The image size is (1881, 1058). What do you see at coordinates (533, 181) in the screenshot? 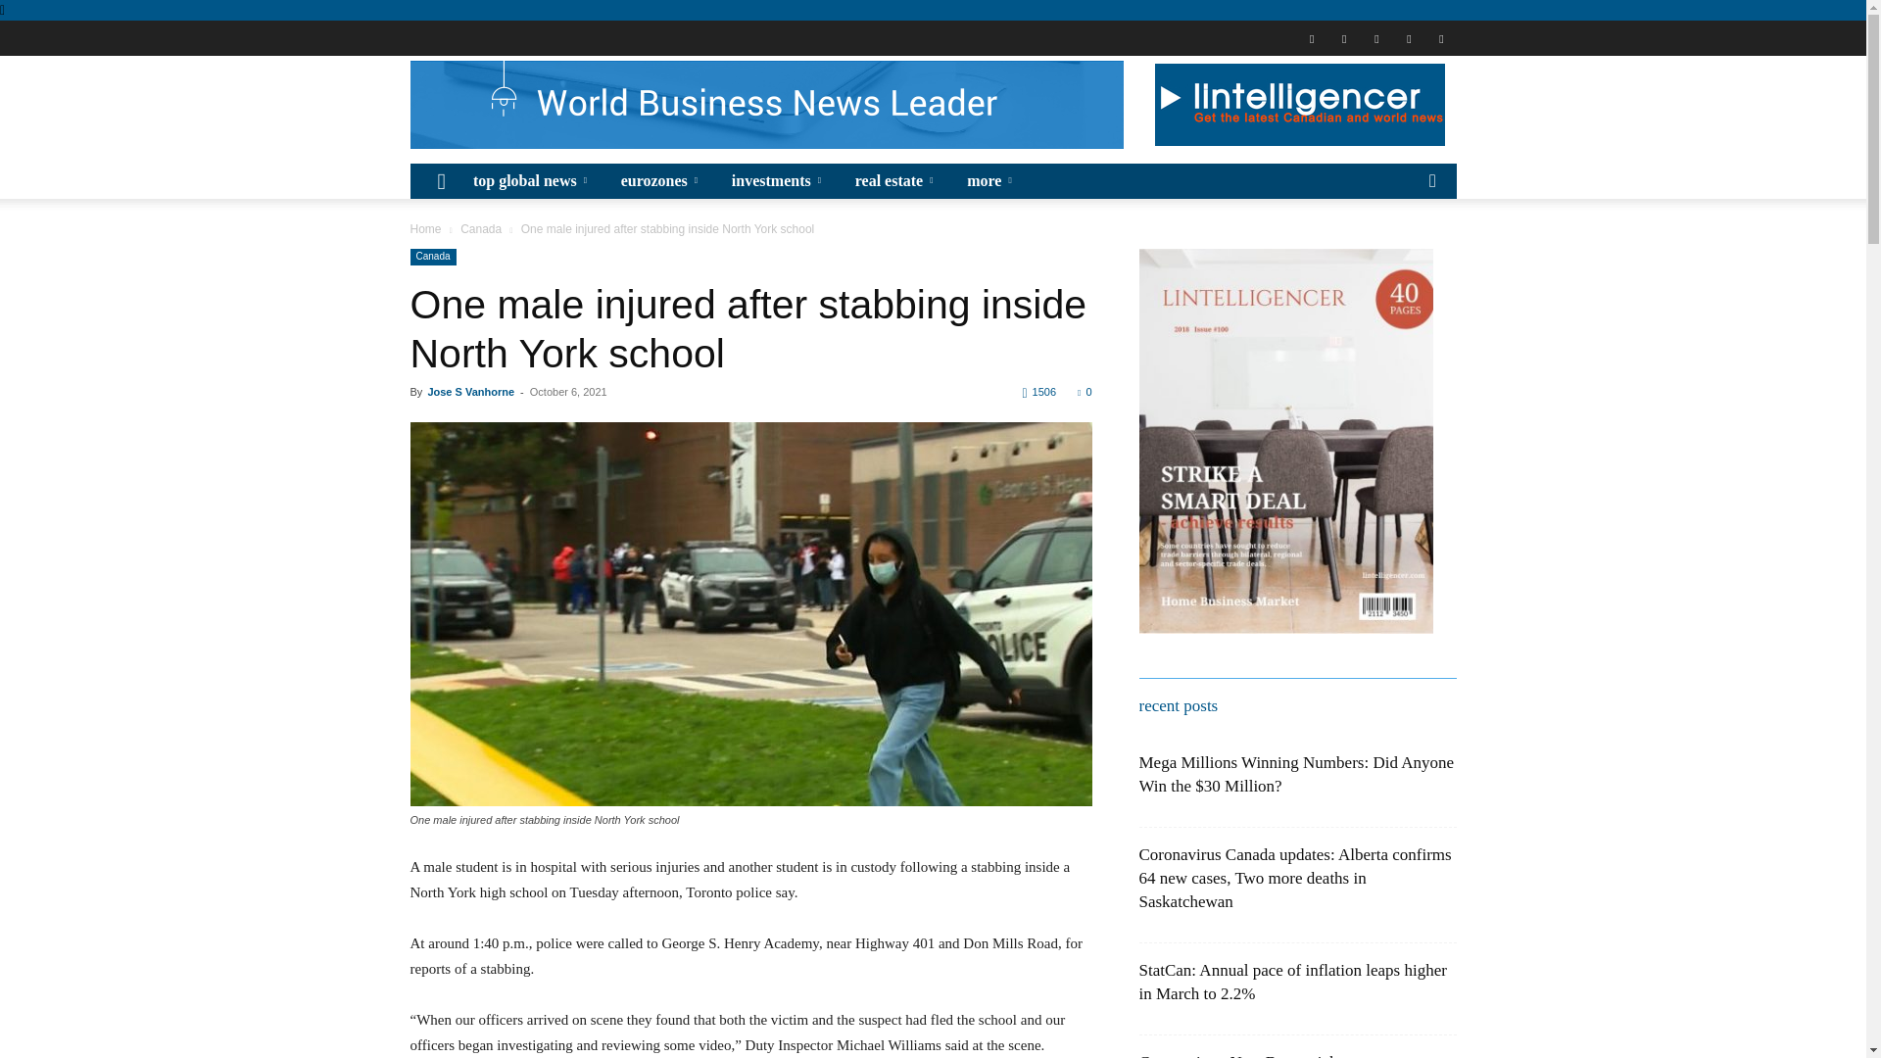
I see `top global news` at bounding box center [533, 181].